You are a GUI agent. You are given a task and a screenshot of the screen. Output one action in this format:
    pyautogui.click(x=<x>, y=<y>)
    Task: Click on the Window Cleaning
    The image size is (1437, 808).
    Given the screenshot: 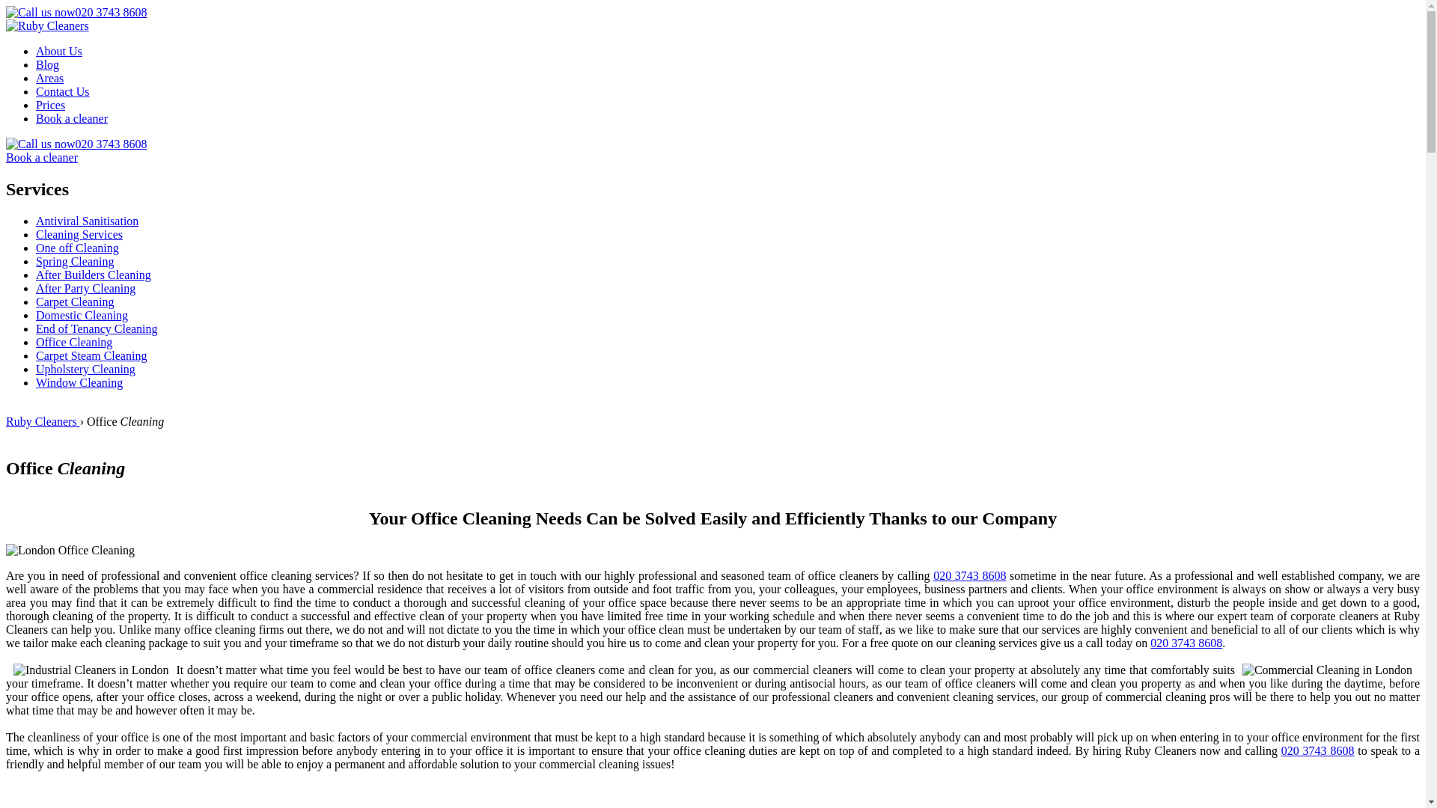 What is the action you would take?
    pyautogui.click(x=79, y=382)
    